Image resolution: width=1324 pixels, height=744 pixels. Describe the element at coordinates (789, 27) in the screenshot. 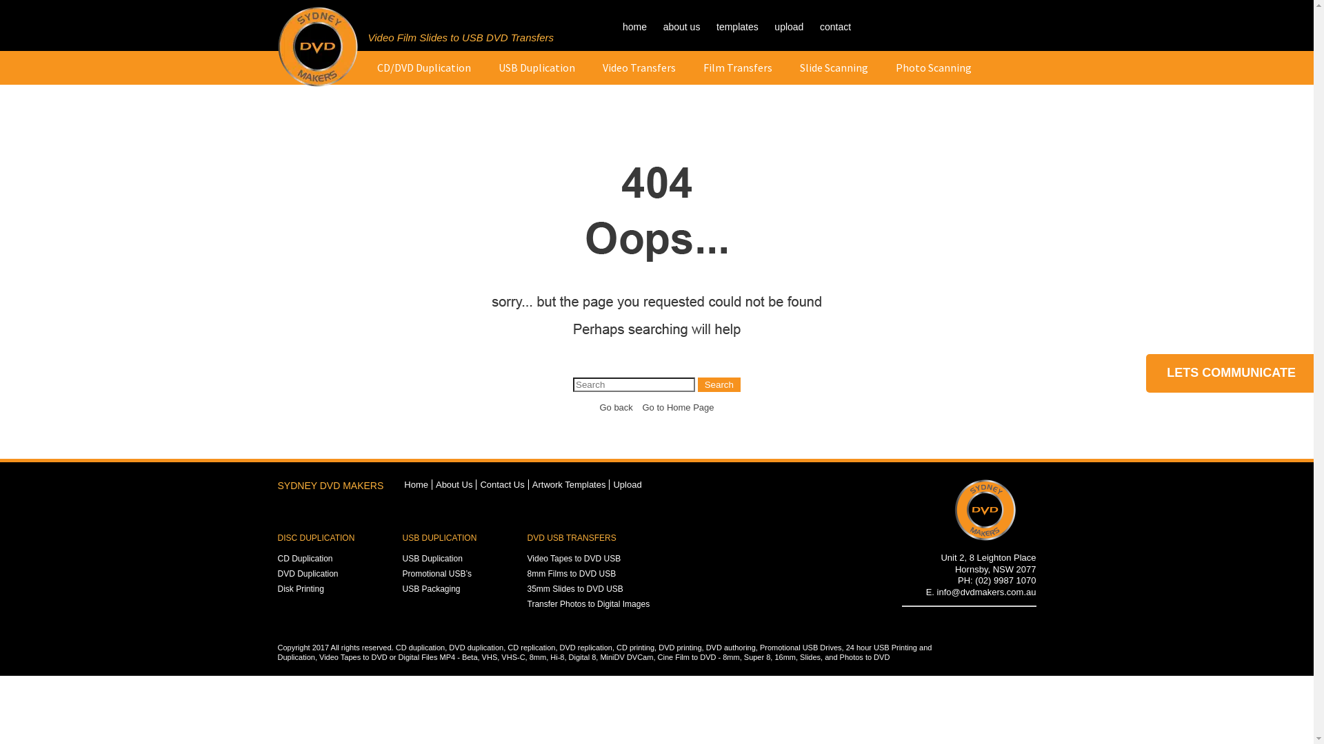

I see `upload` at that location.